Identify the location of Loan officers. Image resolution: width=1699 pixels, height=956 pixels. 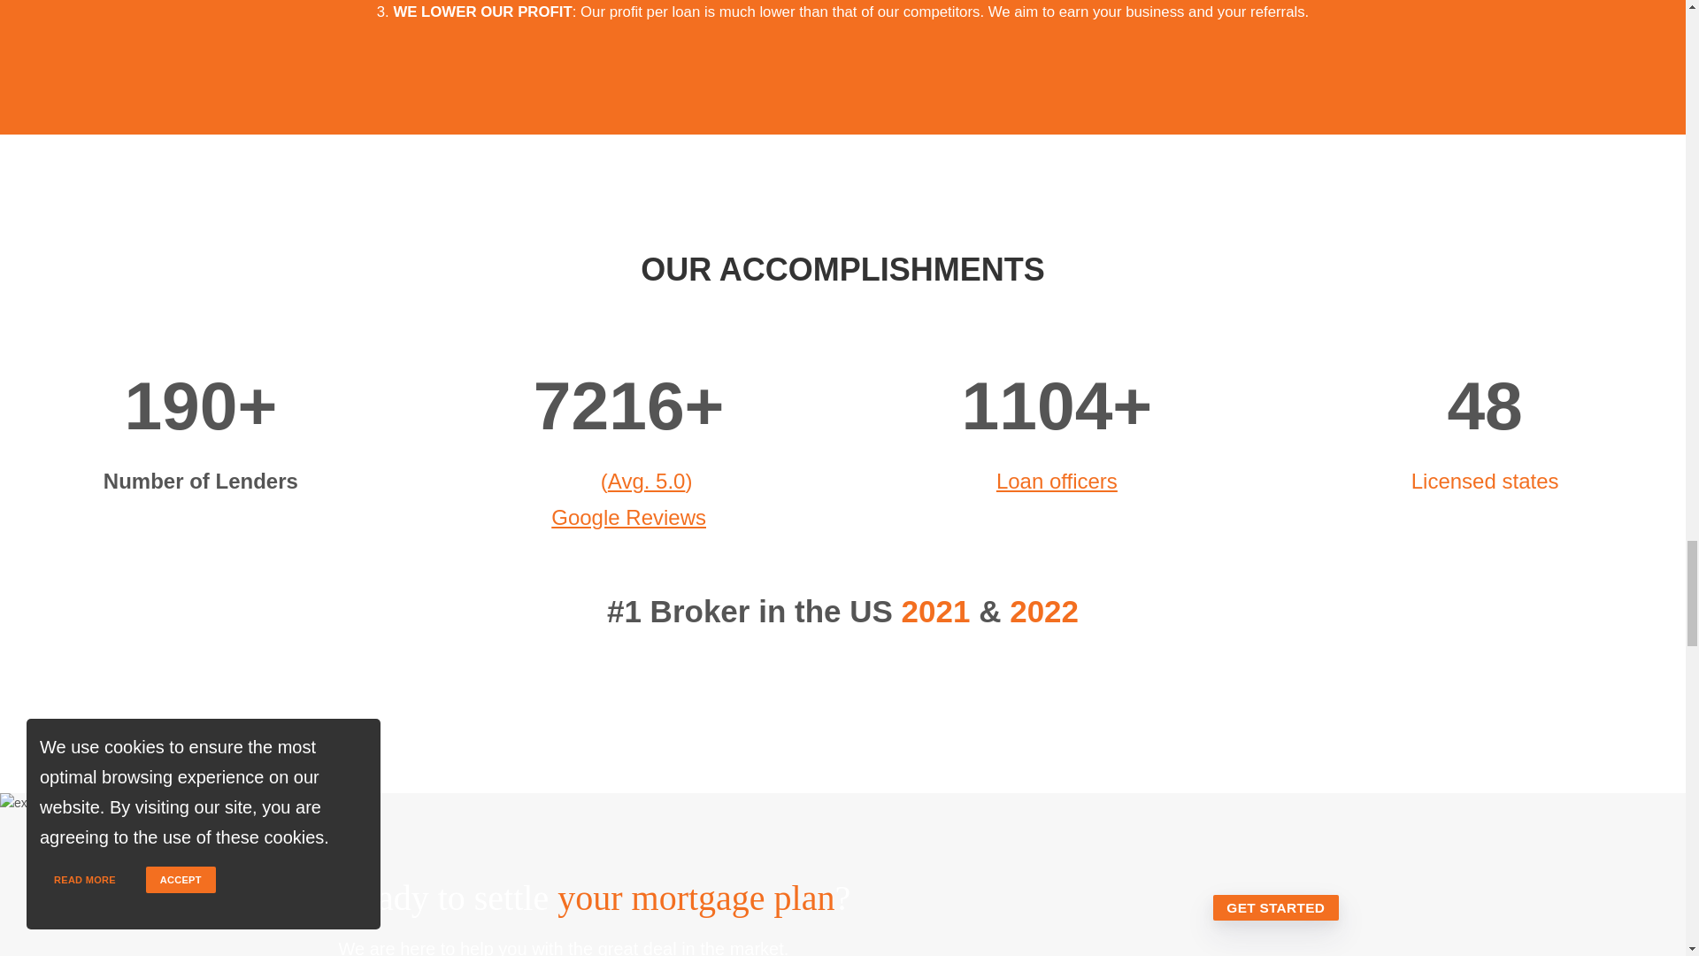
(1057, 482).